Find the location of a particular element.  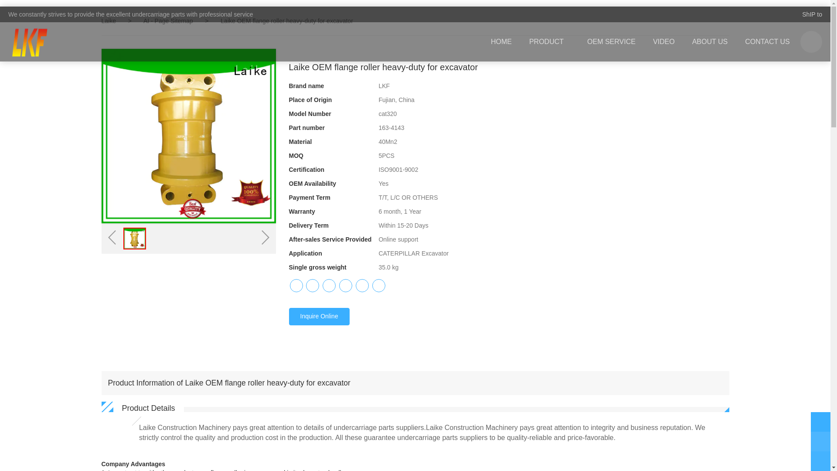

OEM SERVICE is located at coordinates (611, 42).